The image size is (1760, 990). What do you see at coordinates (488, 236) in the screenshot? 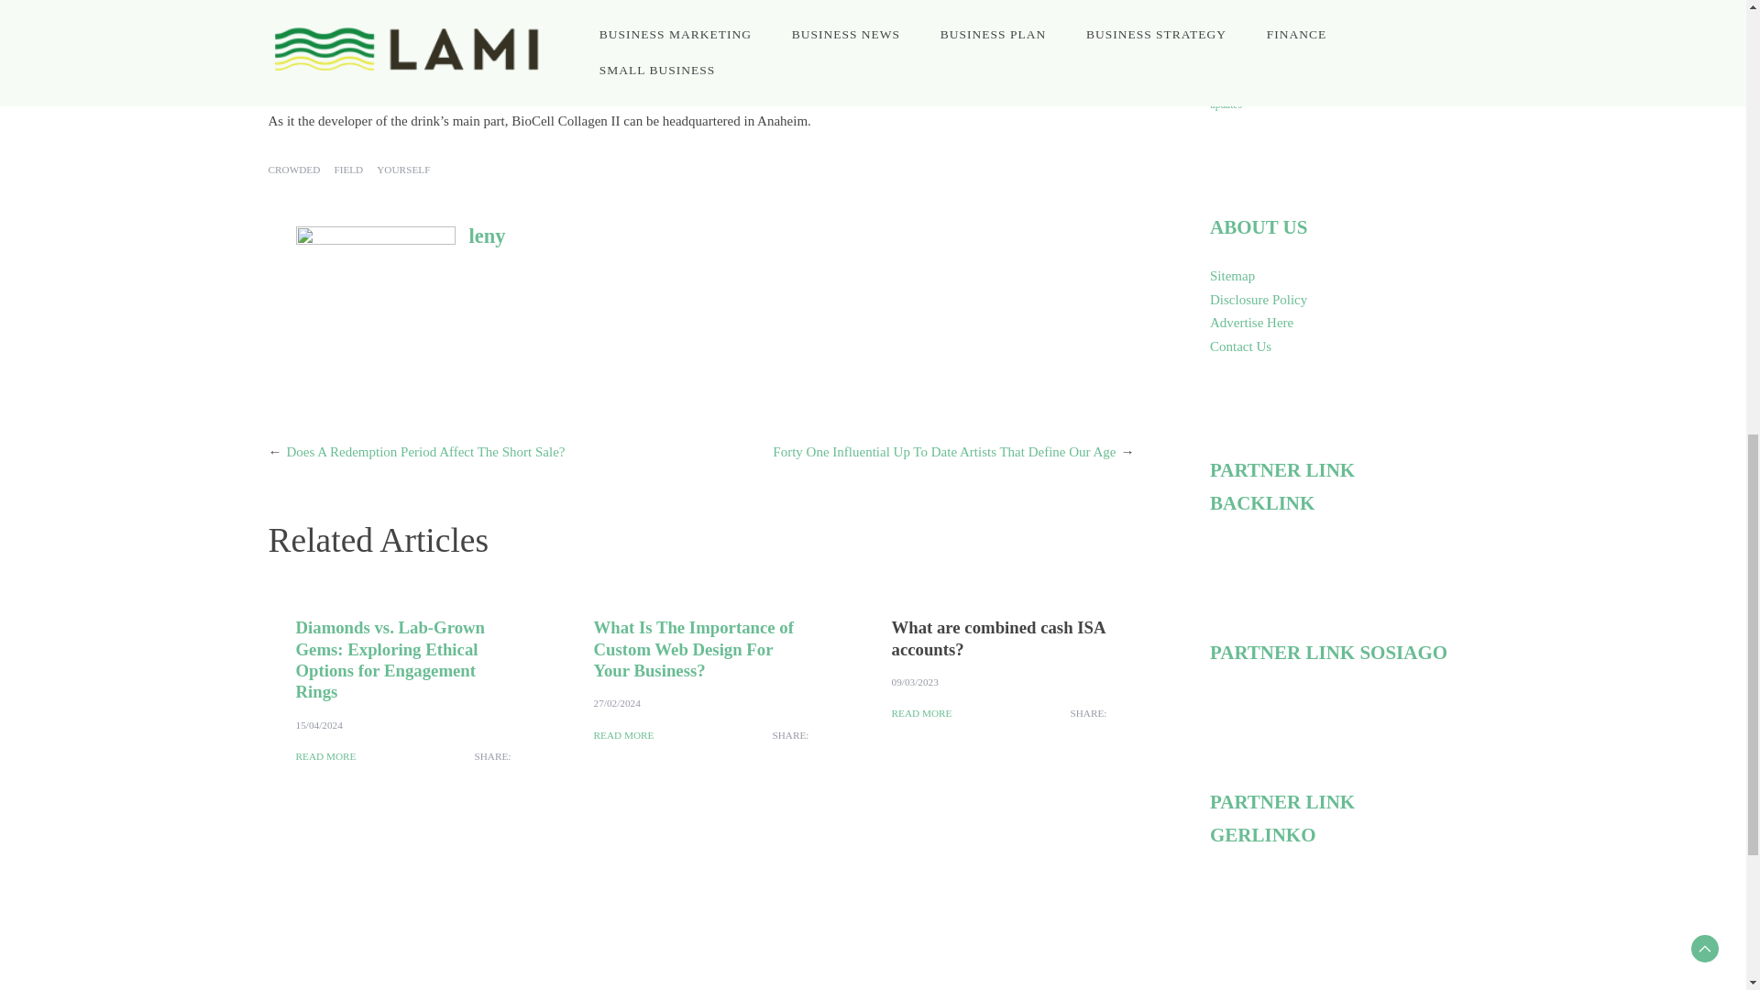
I see `leny` at bounding box center [488, 236].